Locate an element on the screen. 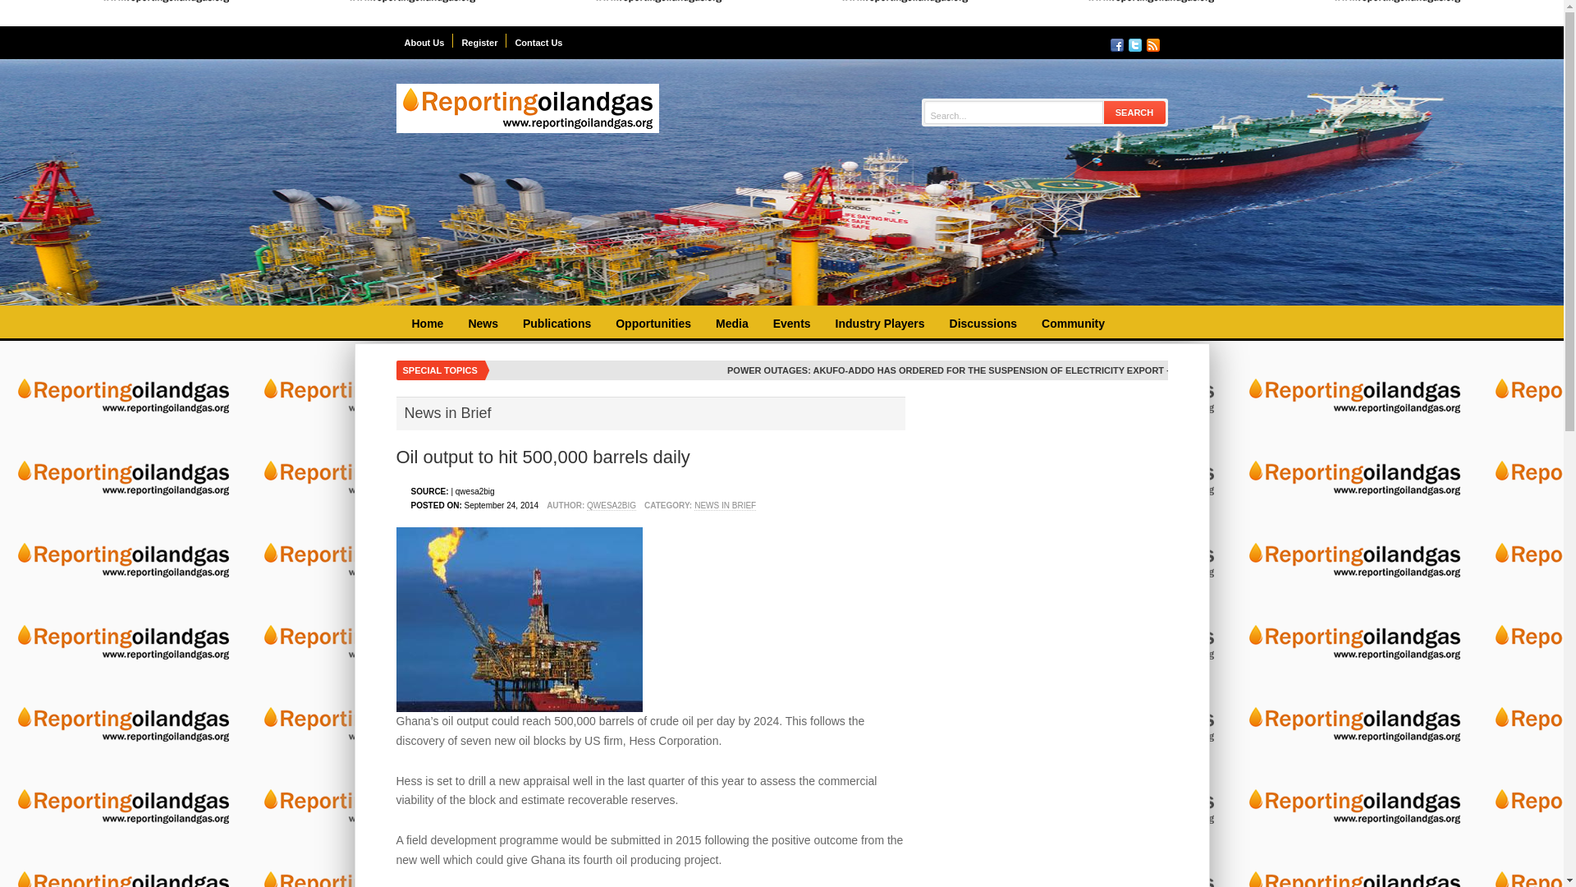 The image size is (1576, 887). QWESA2BIG is located at coordinates (611, 506).